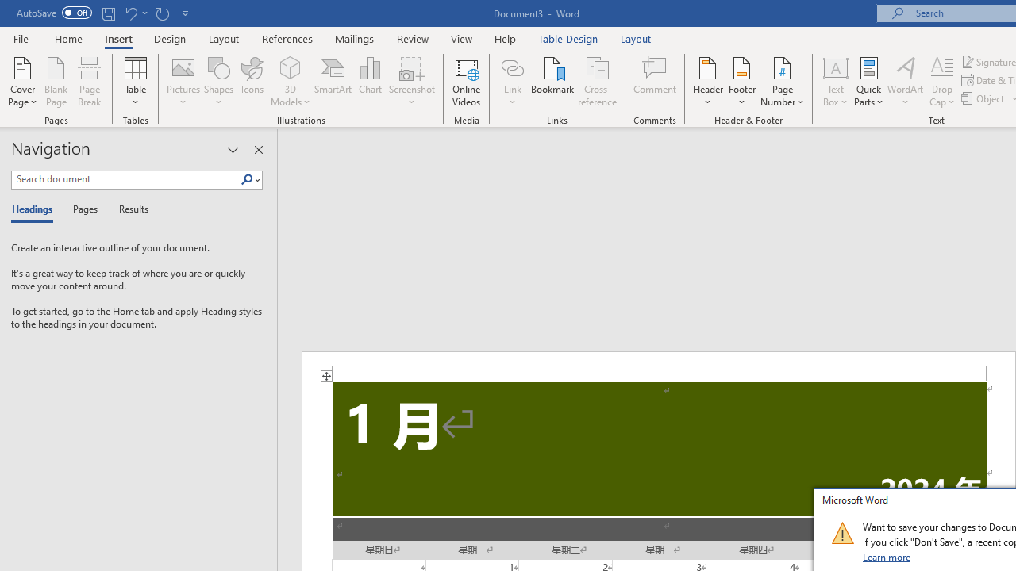 Image resolution: width=1016 pixels, height=571 pixels. I want to click on Pages, so click(83, 209).